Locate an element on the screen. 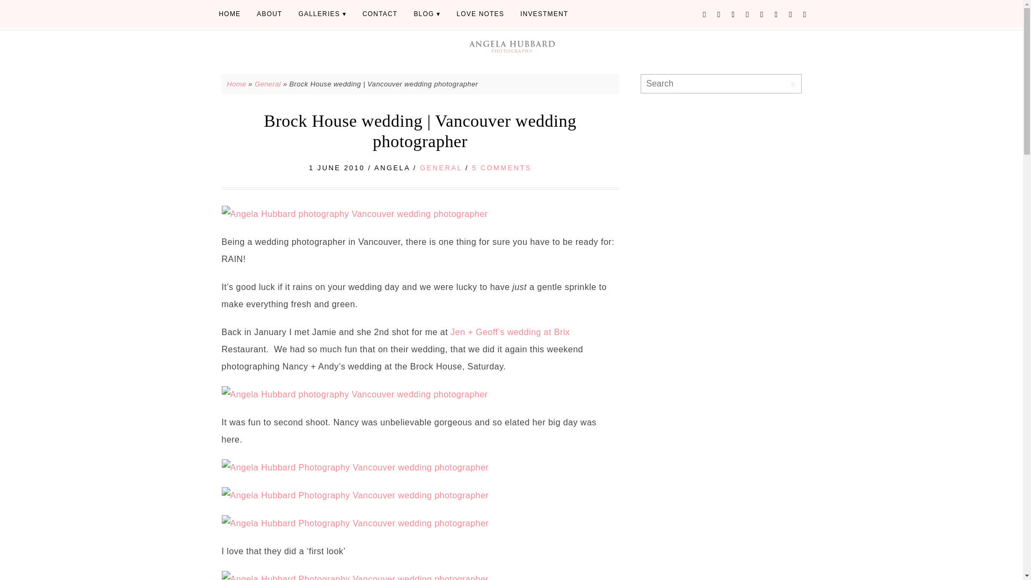  WEDDINGS is located at coordinates (322, 14).